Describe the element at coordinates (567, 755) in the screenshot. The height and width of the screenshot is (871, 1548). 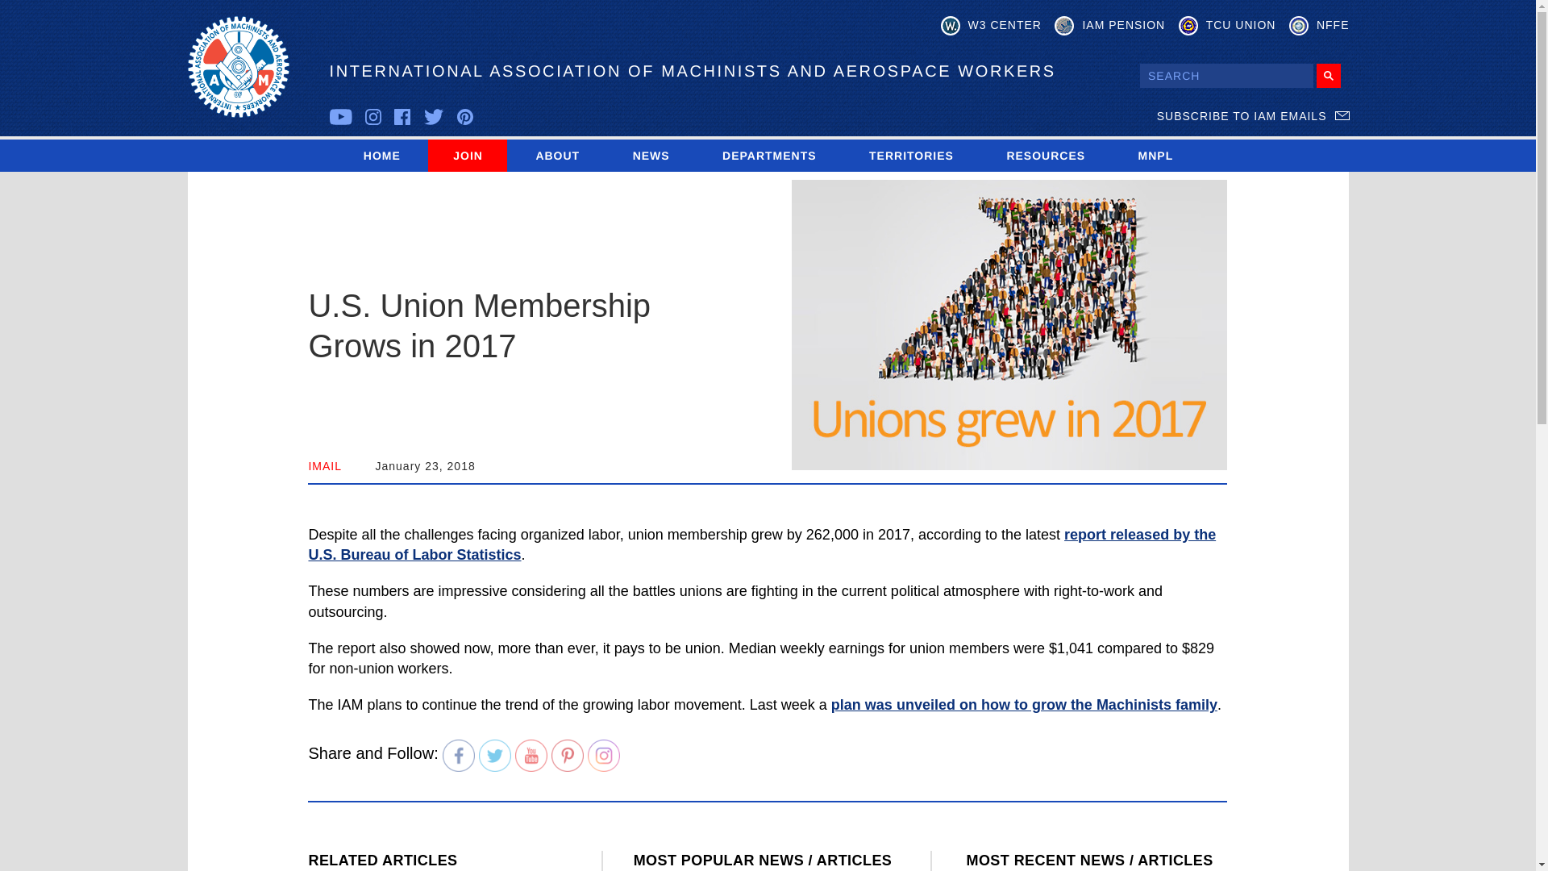
I see `Pinterest` at that location.